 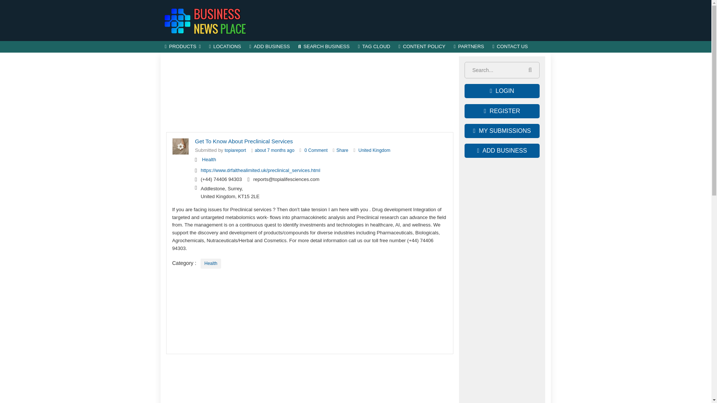 What do you see at coordinates (415, 20) in the screenshot?
I see `Advertisement` at bounding box center [415, 20].